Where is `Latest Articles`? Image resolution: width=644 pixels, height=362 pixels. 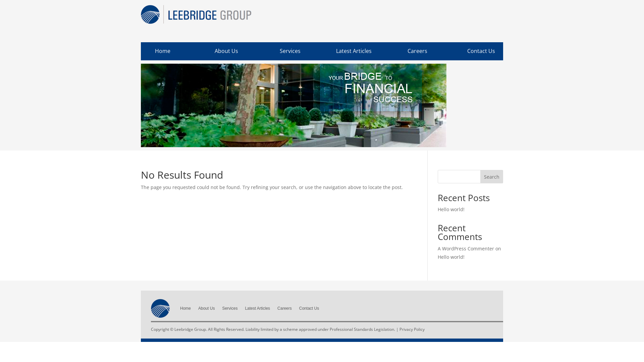 Latest Articles is located at coordinates (258, 308).